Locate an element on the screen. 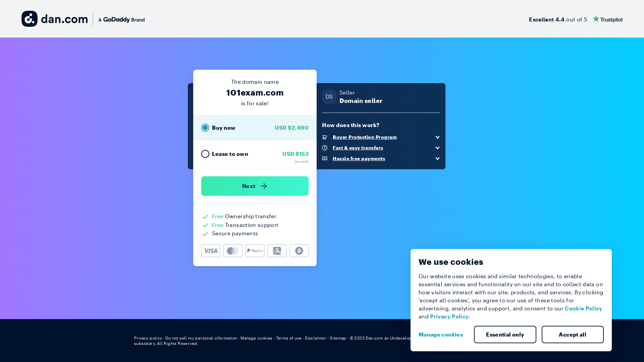  Privacy policy is located at coordinates (148, 338).